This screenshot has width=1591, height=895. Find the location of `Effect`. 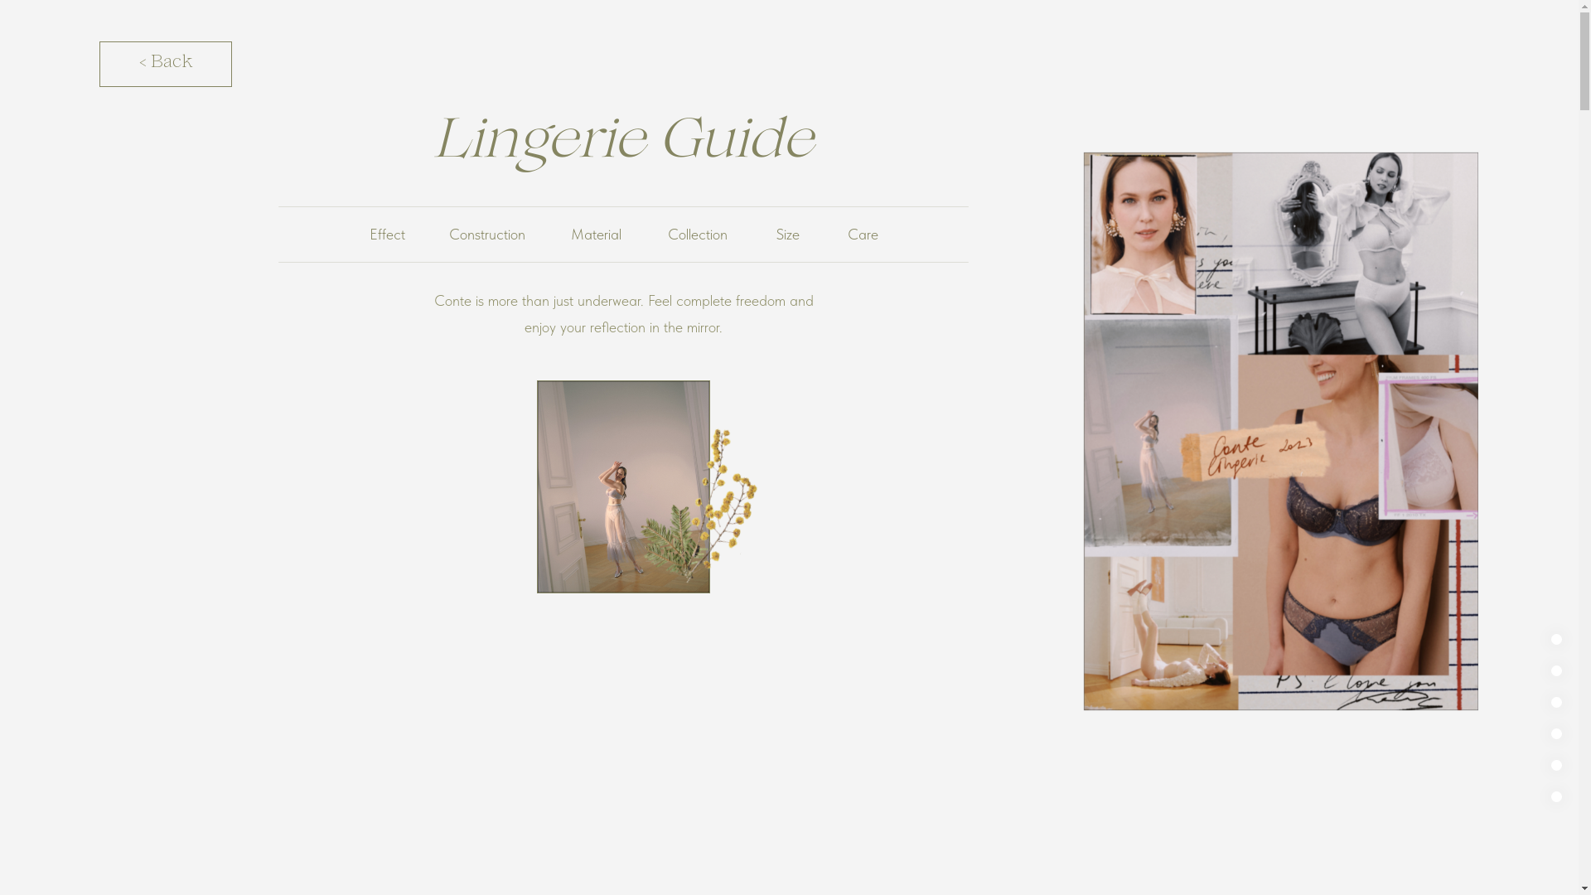

Effect is located at coordinates (388, 234).